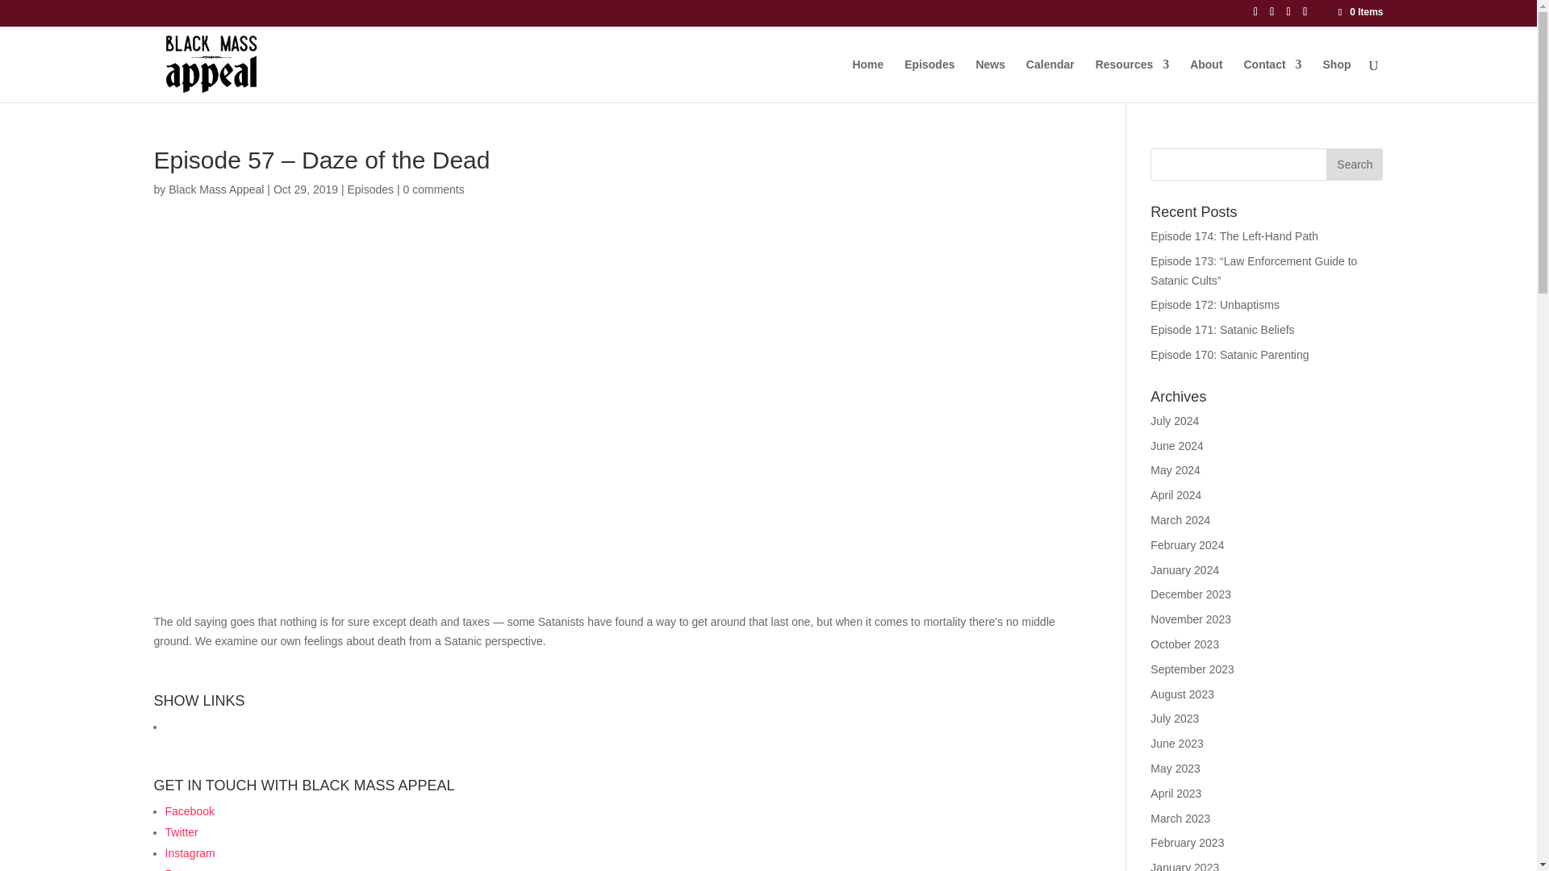 This screenshot has height=871, width=1549. I want to click on Instagram, so click(189, 852).